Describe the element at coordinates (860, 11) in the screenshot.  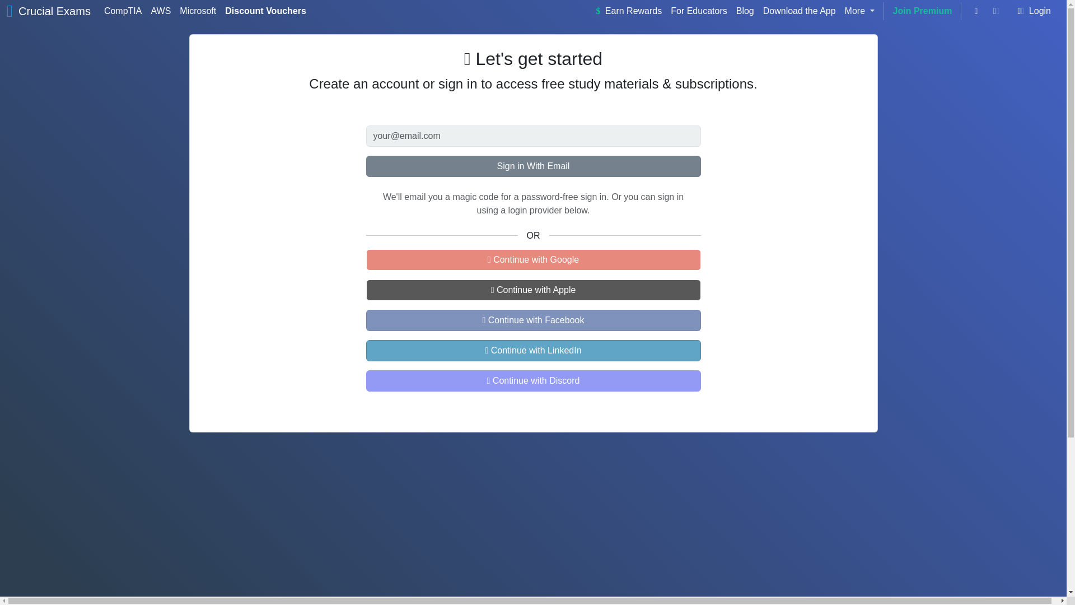
I see `More` at that location.